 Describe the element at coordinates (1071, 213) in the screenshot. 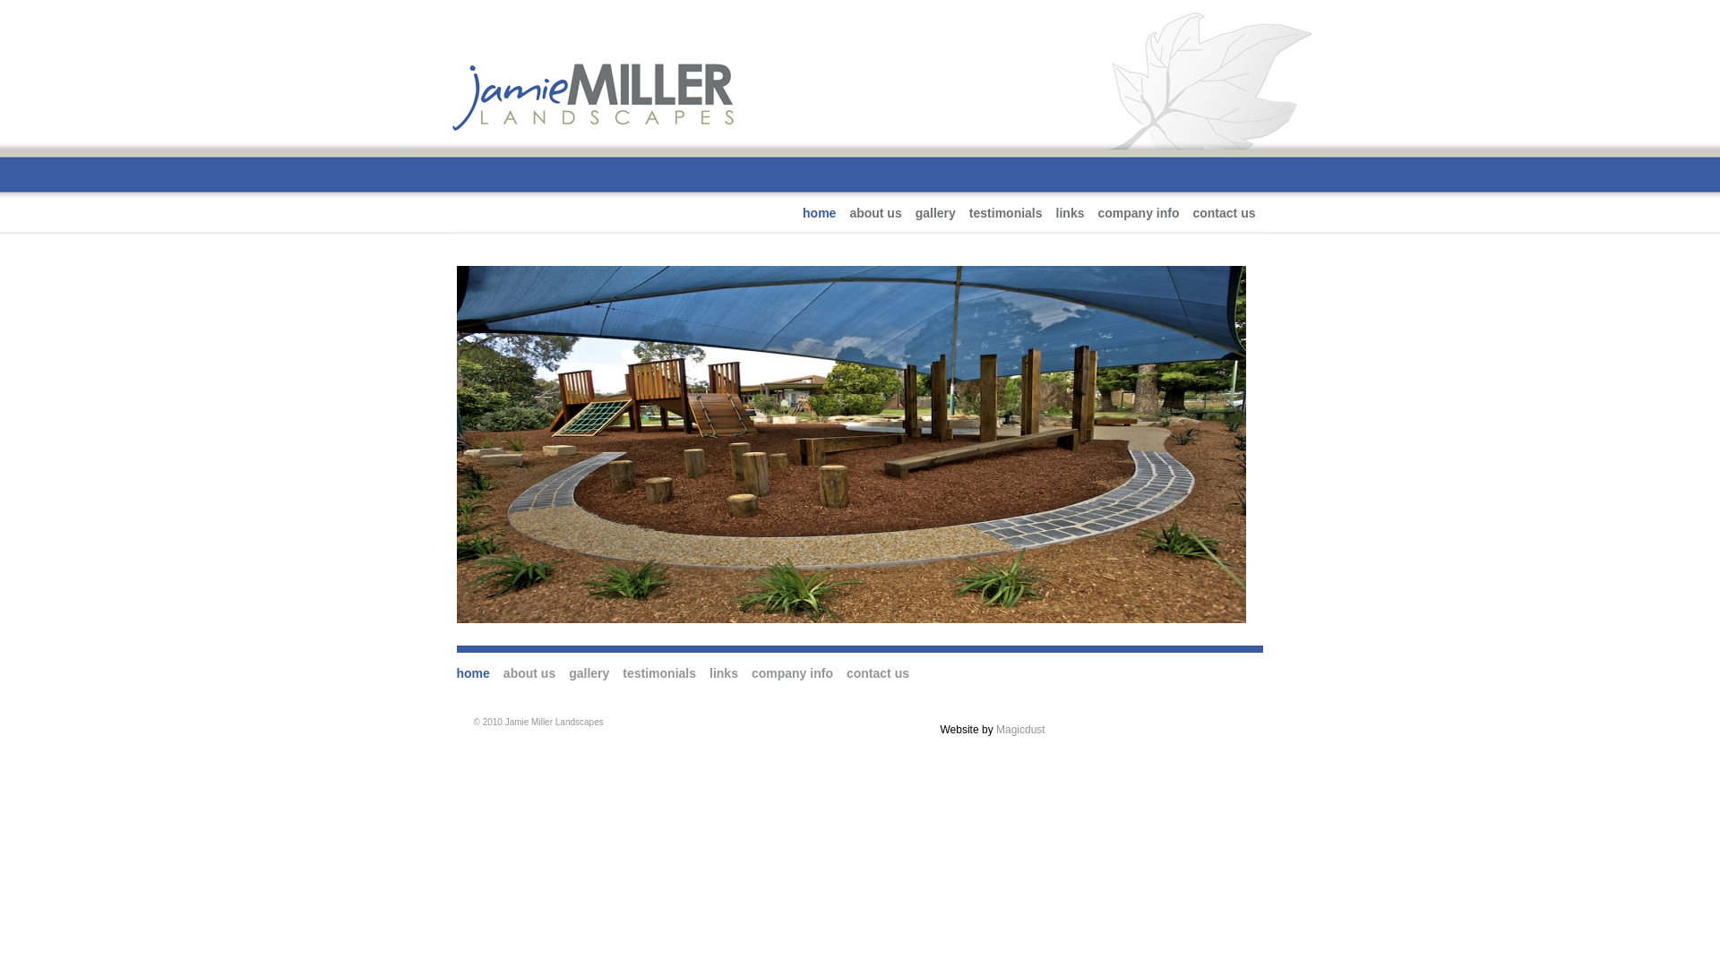

I see `links` at that location.